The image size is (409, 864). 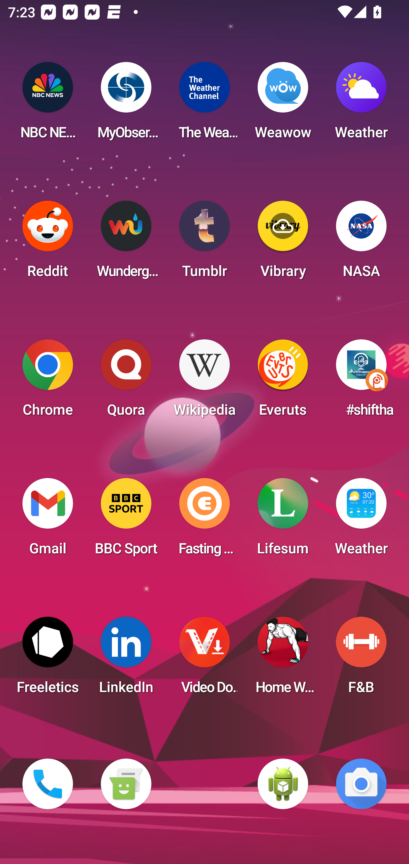 What do you see at coordinates (48, 784) in the screenshot?
I see `Phone` at bounding box center [48, 784].